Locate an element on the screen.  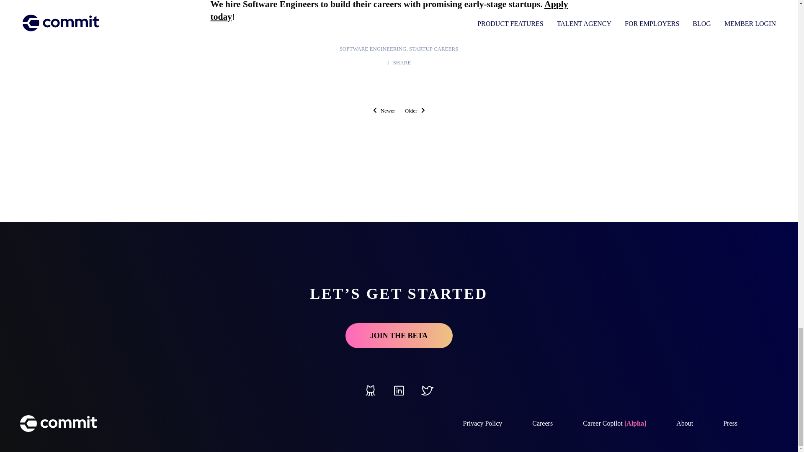
About is located at coordinates (684, 424).